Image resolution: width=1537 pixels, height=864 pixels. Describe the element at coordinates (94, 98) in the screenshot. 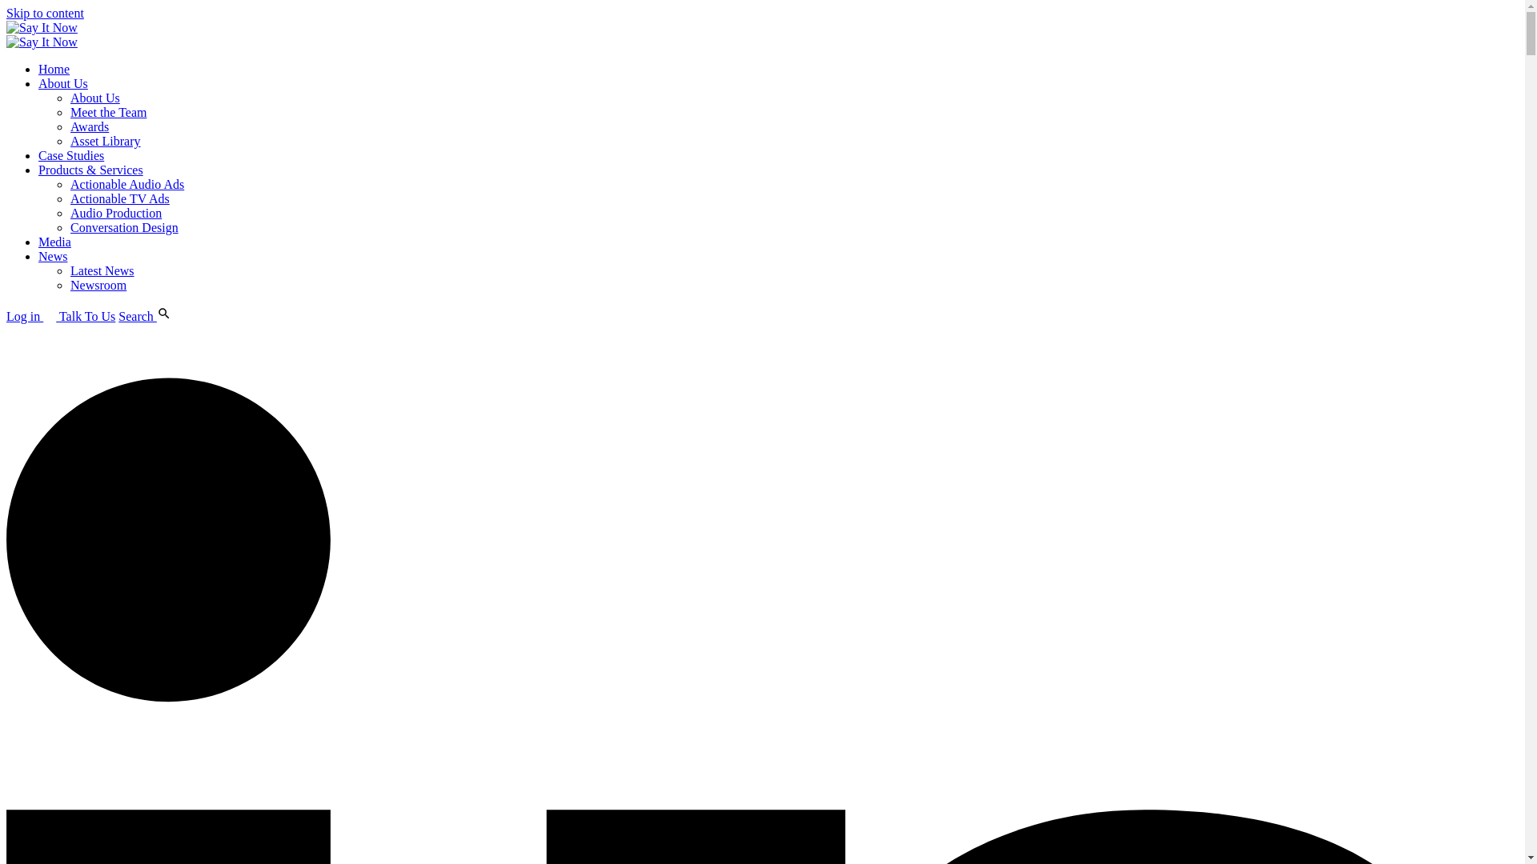

I see `About Us` at that location.